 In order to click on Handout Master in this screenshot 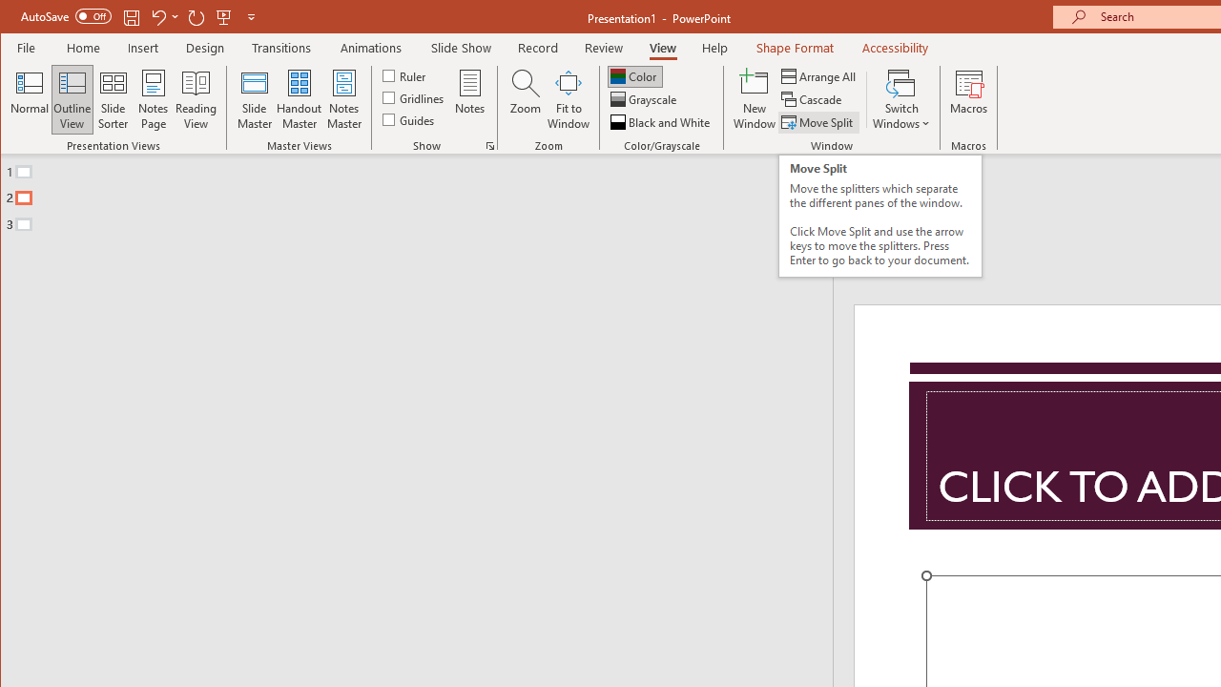, I will do `click(300, 99)`.